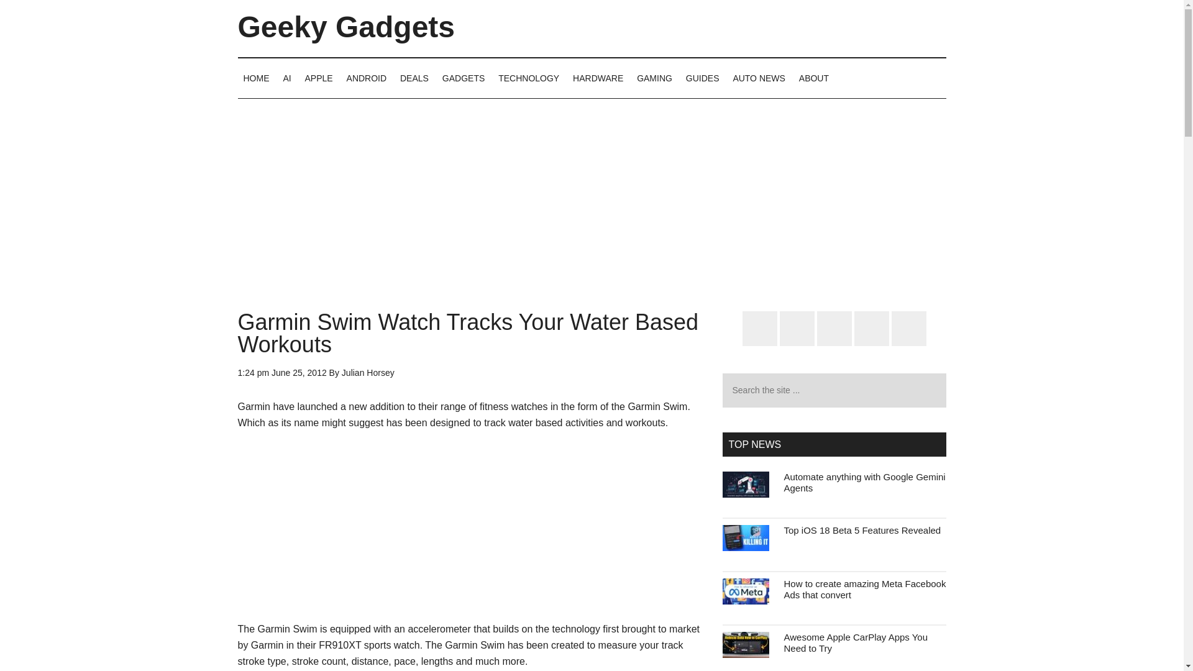  Describe the element at coordinates (813, 78) in the screenshot. I see `About Geeky Gadgets` at that location.